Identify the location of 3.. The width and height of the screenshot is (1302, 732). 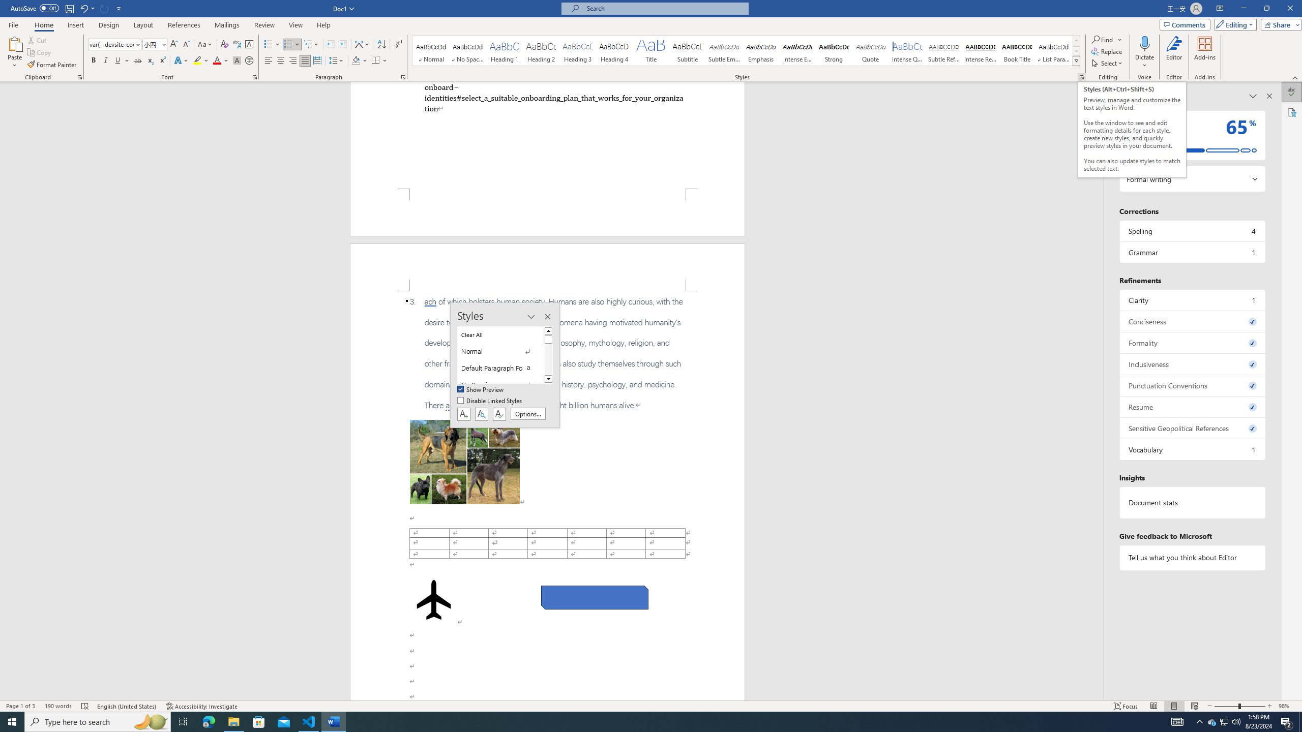
(547, 353).